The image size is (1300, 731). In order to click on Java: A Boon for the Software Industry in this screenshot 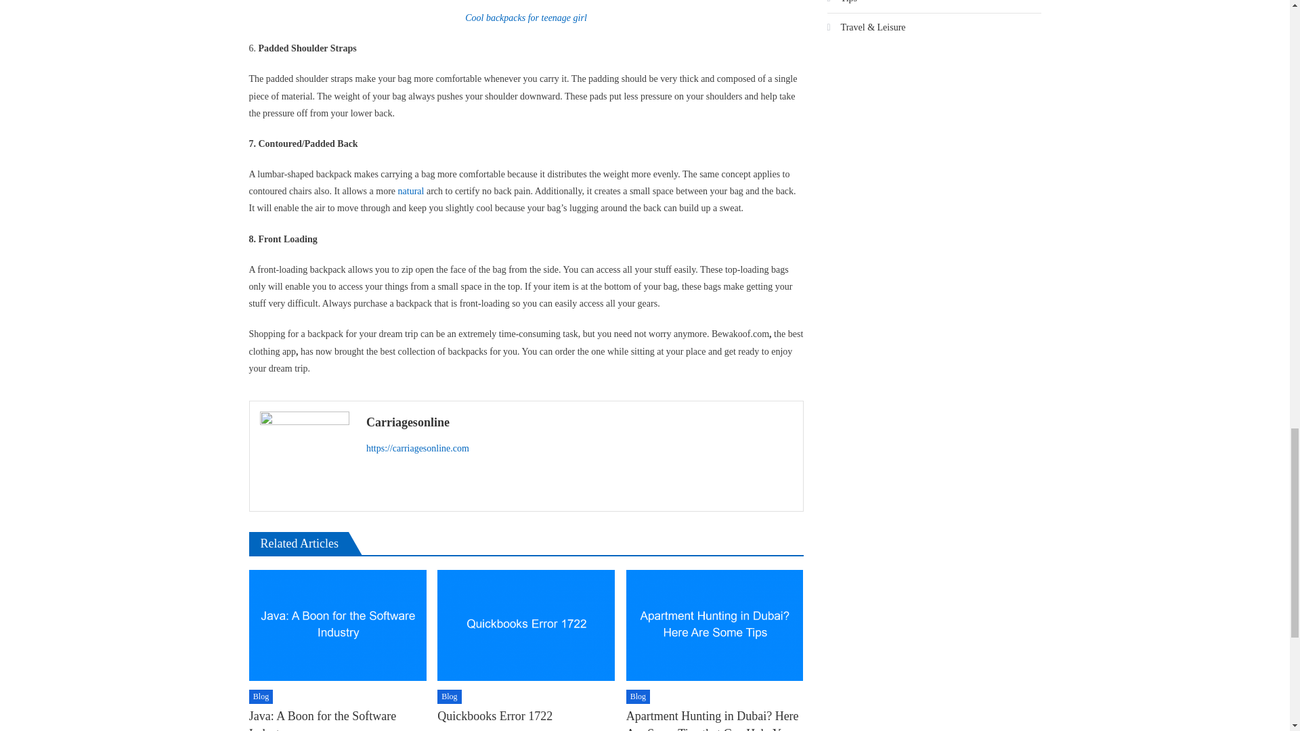, I will do `click(337, 625)`.